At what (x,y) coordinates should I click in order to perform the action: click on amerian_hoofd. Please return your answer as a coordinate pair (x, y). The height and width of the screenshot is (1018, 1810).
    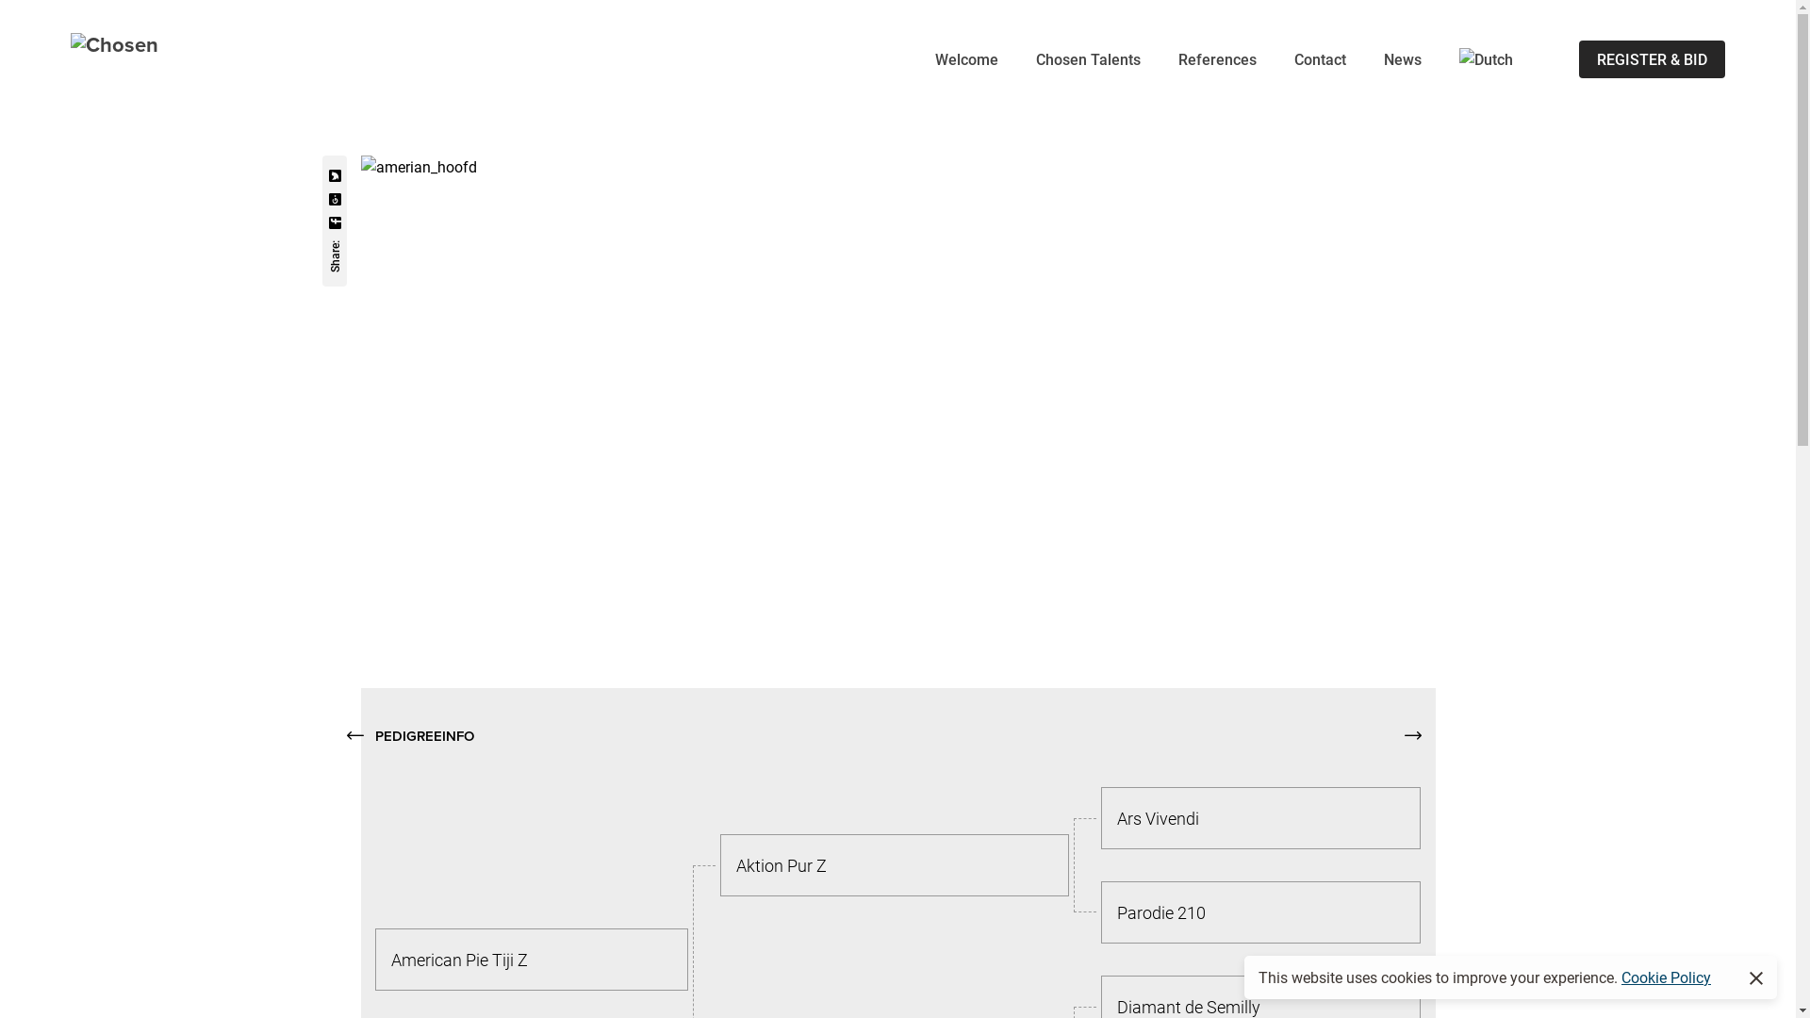
    Looking at the image, I should click on (418, 167).